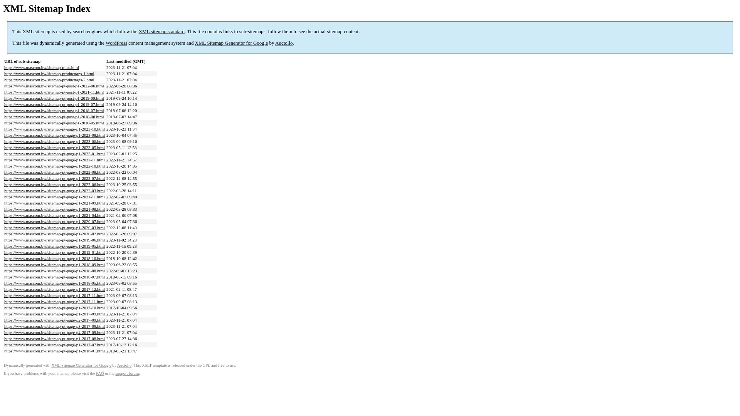 The height and width of the screenshot is (416, 740). I want to click on https://www.mascom.bw/sitemap-pt-page-p1-2023-10.html, so click(55, 129).